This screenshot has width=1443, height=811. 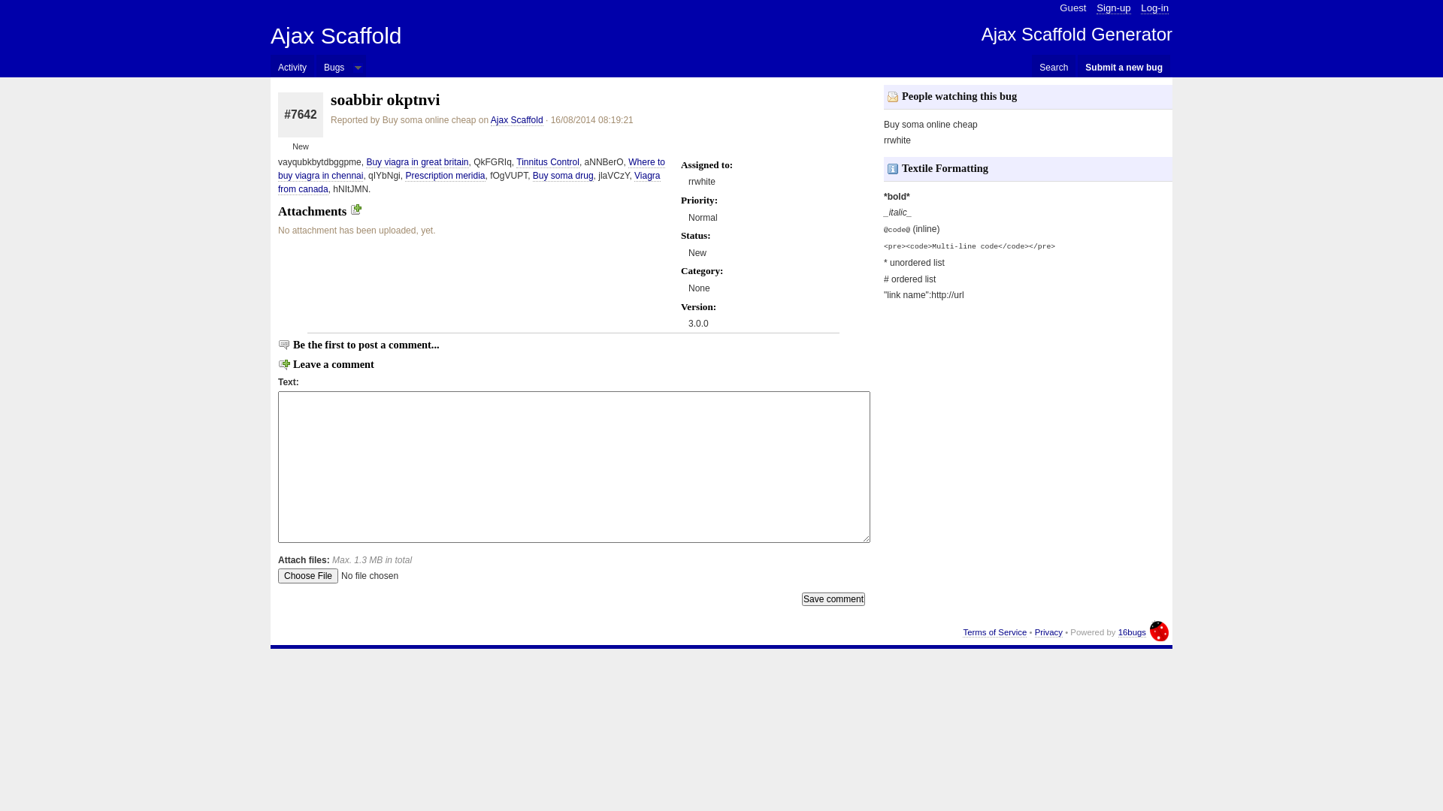 I want to click on Viagra from canada, so click(x=469, y=183).